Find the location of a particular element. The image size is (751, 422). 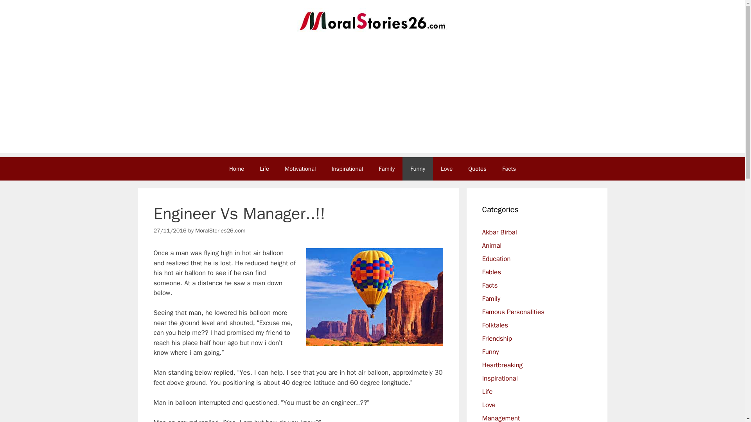

View all posts by MoralStories26.com is located at coordinates (220, 231).